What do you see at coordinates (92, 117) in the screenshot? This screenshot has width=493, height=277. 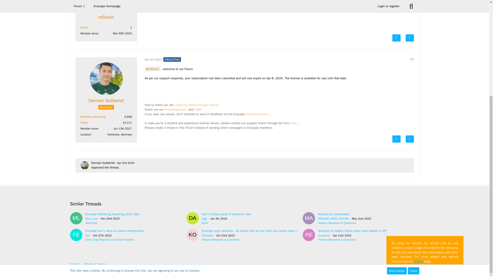 I see `Reactions Received` at bounding box center [92, 117].